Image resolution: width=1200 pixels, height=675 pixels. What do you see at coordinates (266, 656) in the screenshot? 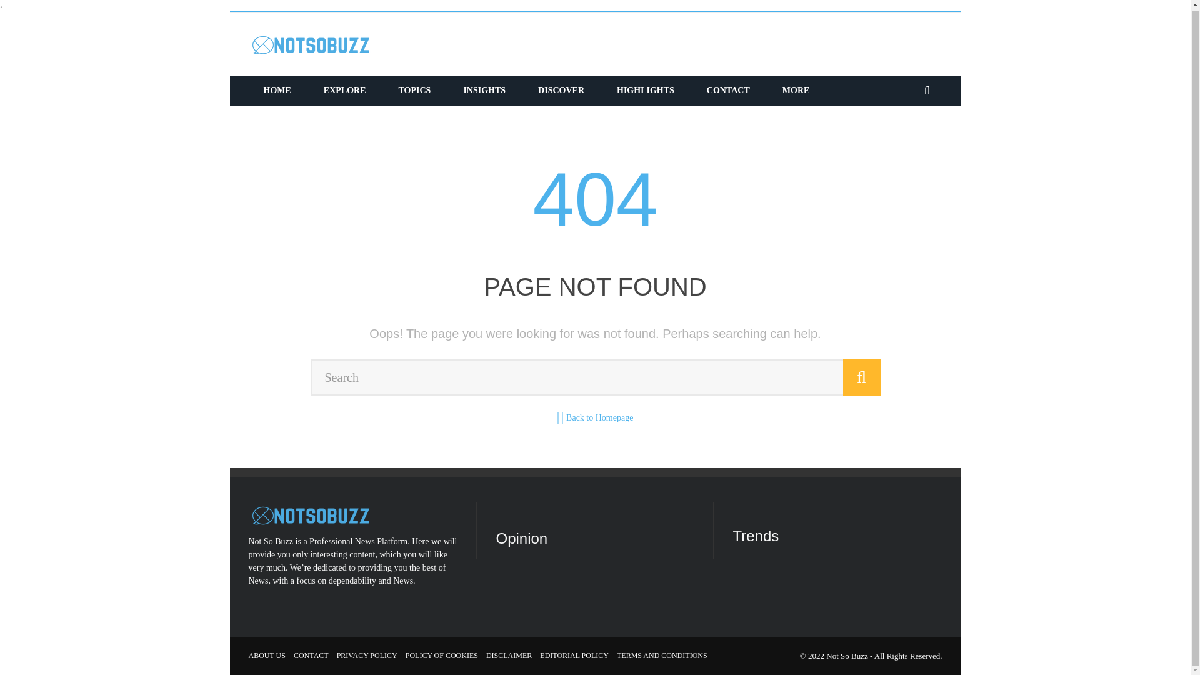
I see `ABOUT US` at bounding box center [266, 656].